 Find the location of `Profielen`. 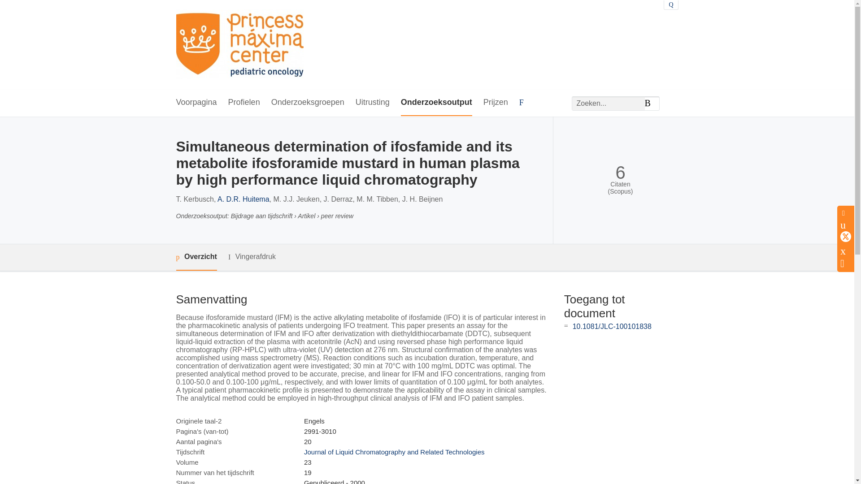

Profielen is located at coordinates (244, 103).